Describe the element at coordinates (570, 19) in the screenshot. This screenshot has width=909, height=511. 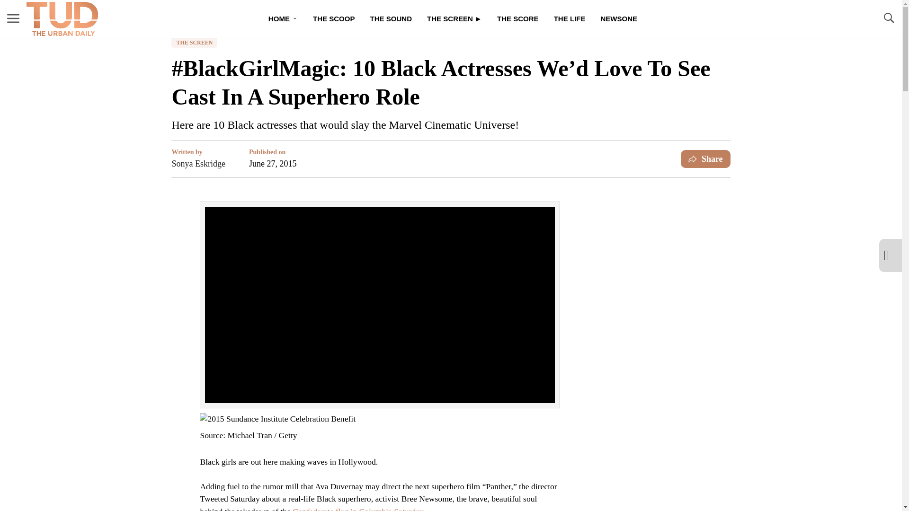
I see `THE LIFE` at that location.